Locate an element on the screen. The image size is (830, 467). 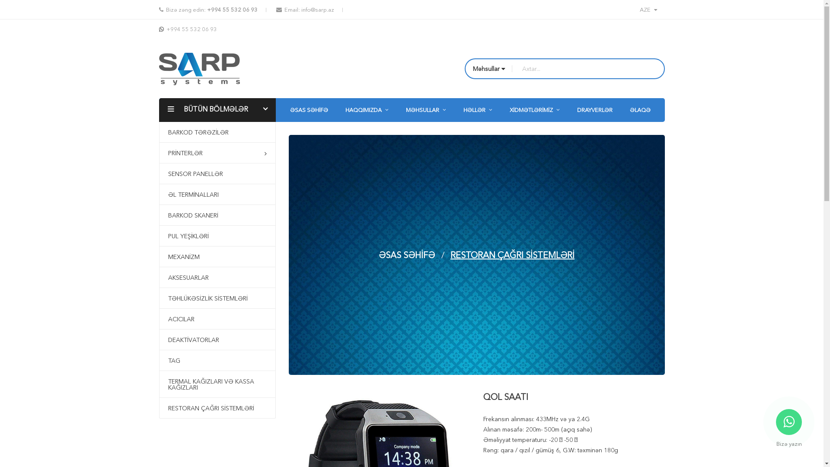
HAQQIMIZDA is located at coordinates (367, 110).